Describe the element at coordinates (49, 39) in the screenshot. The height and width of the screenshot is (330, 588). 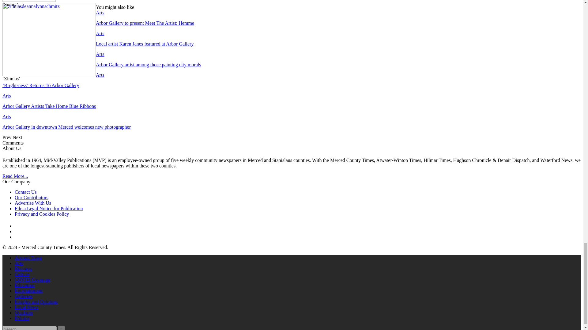
I see `zinniasdeannalynnschmitz` at that location.